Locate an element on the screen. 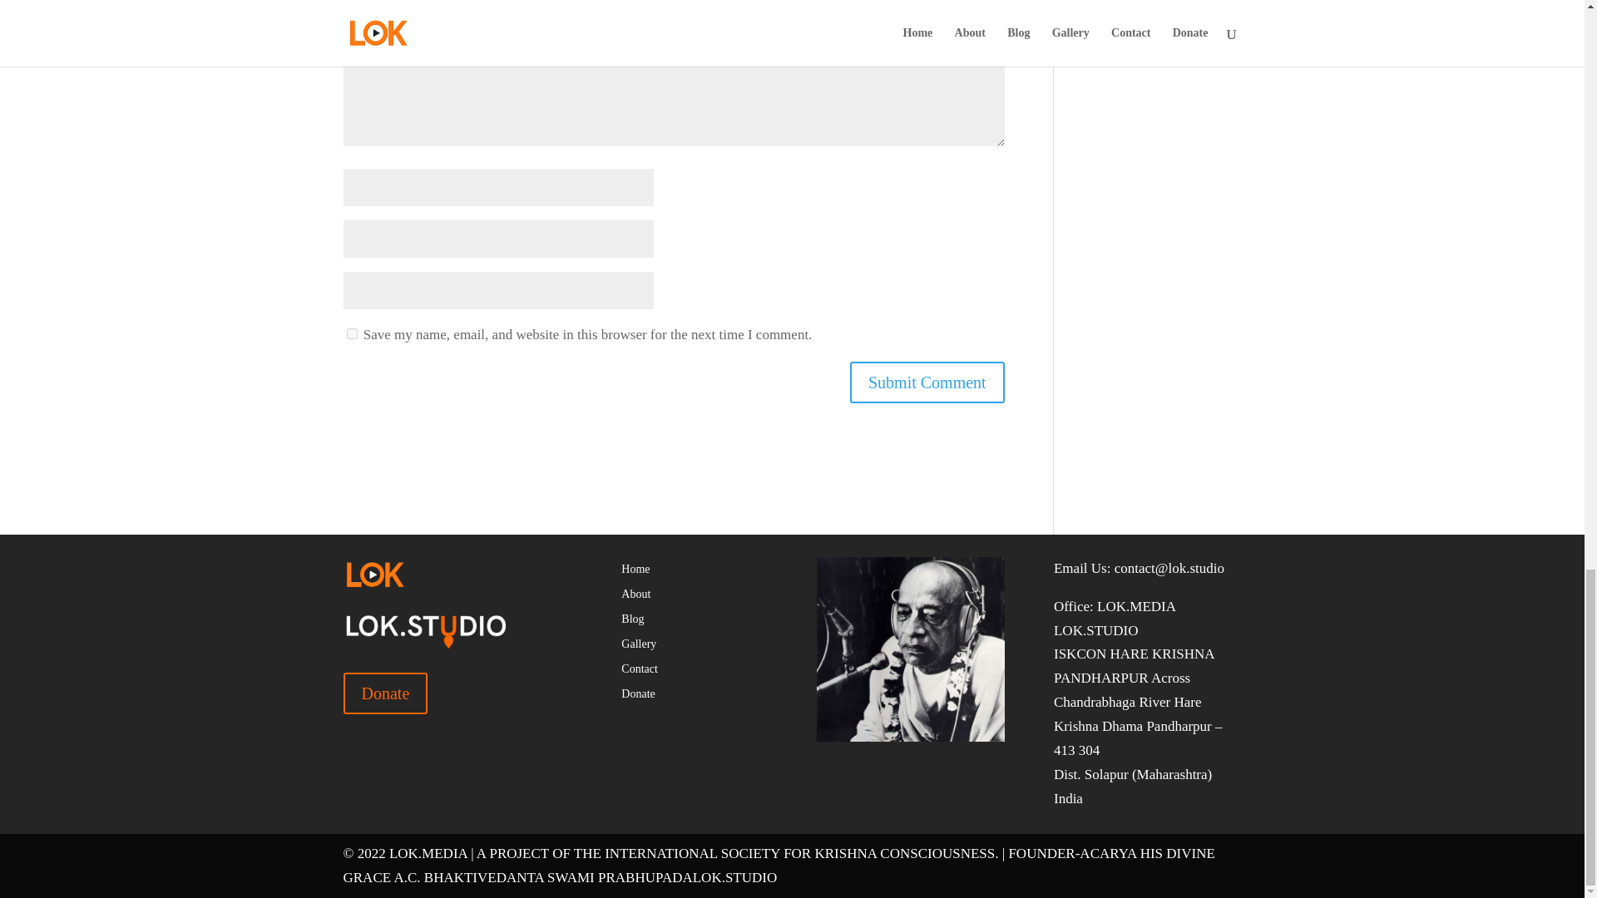  Gallery is located at coordinates (639, 647).